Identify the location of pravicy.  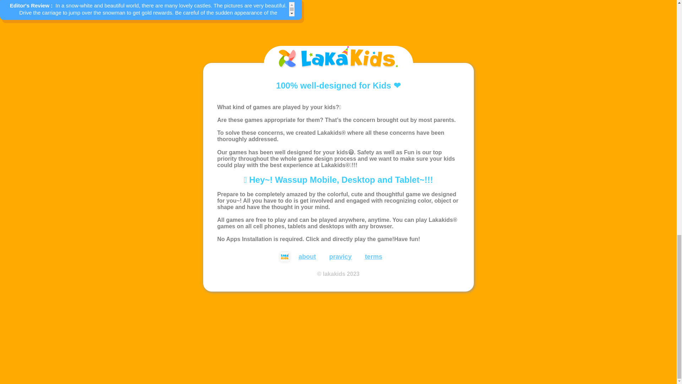
(340, 257).